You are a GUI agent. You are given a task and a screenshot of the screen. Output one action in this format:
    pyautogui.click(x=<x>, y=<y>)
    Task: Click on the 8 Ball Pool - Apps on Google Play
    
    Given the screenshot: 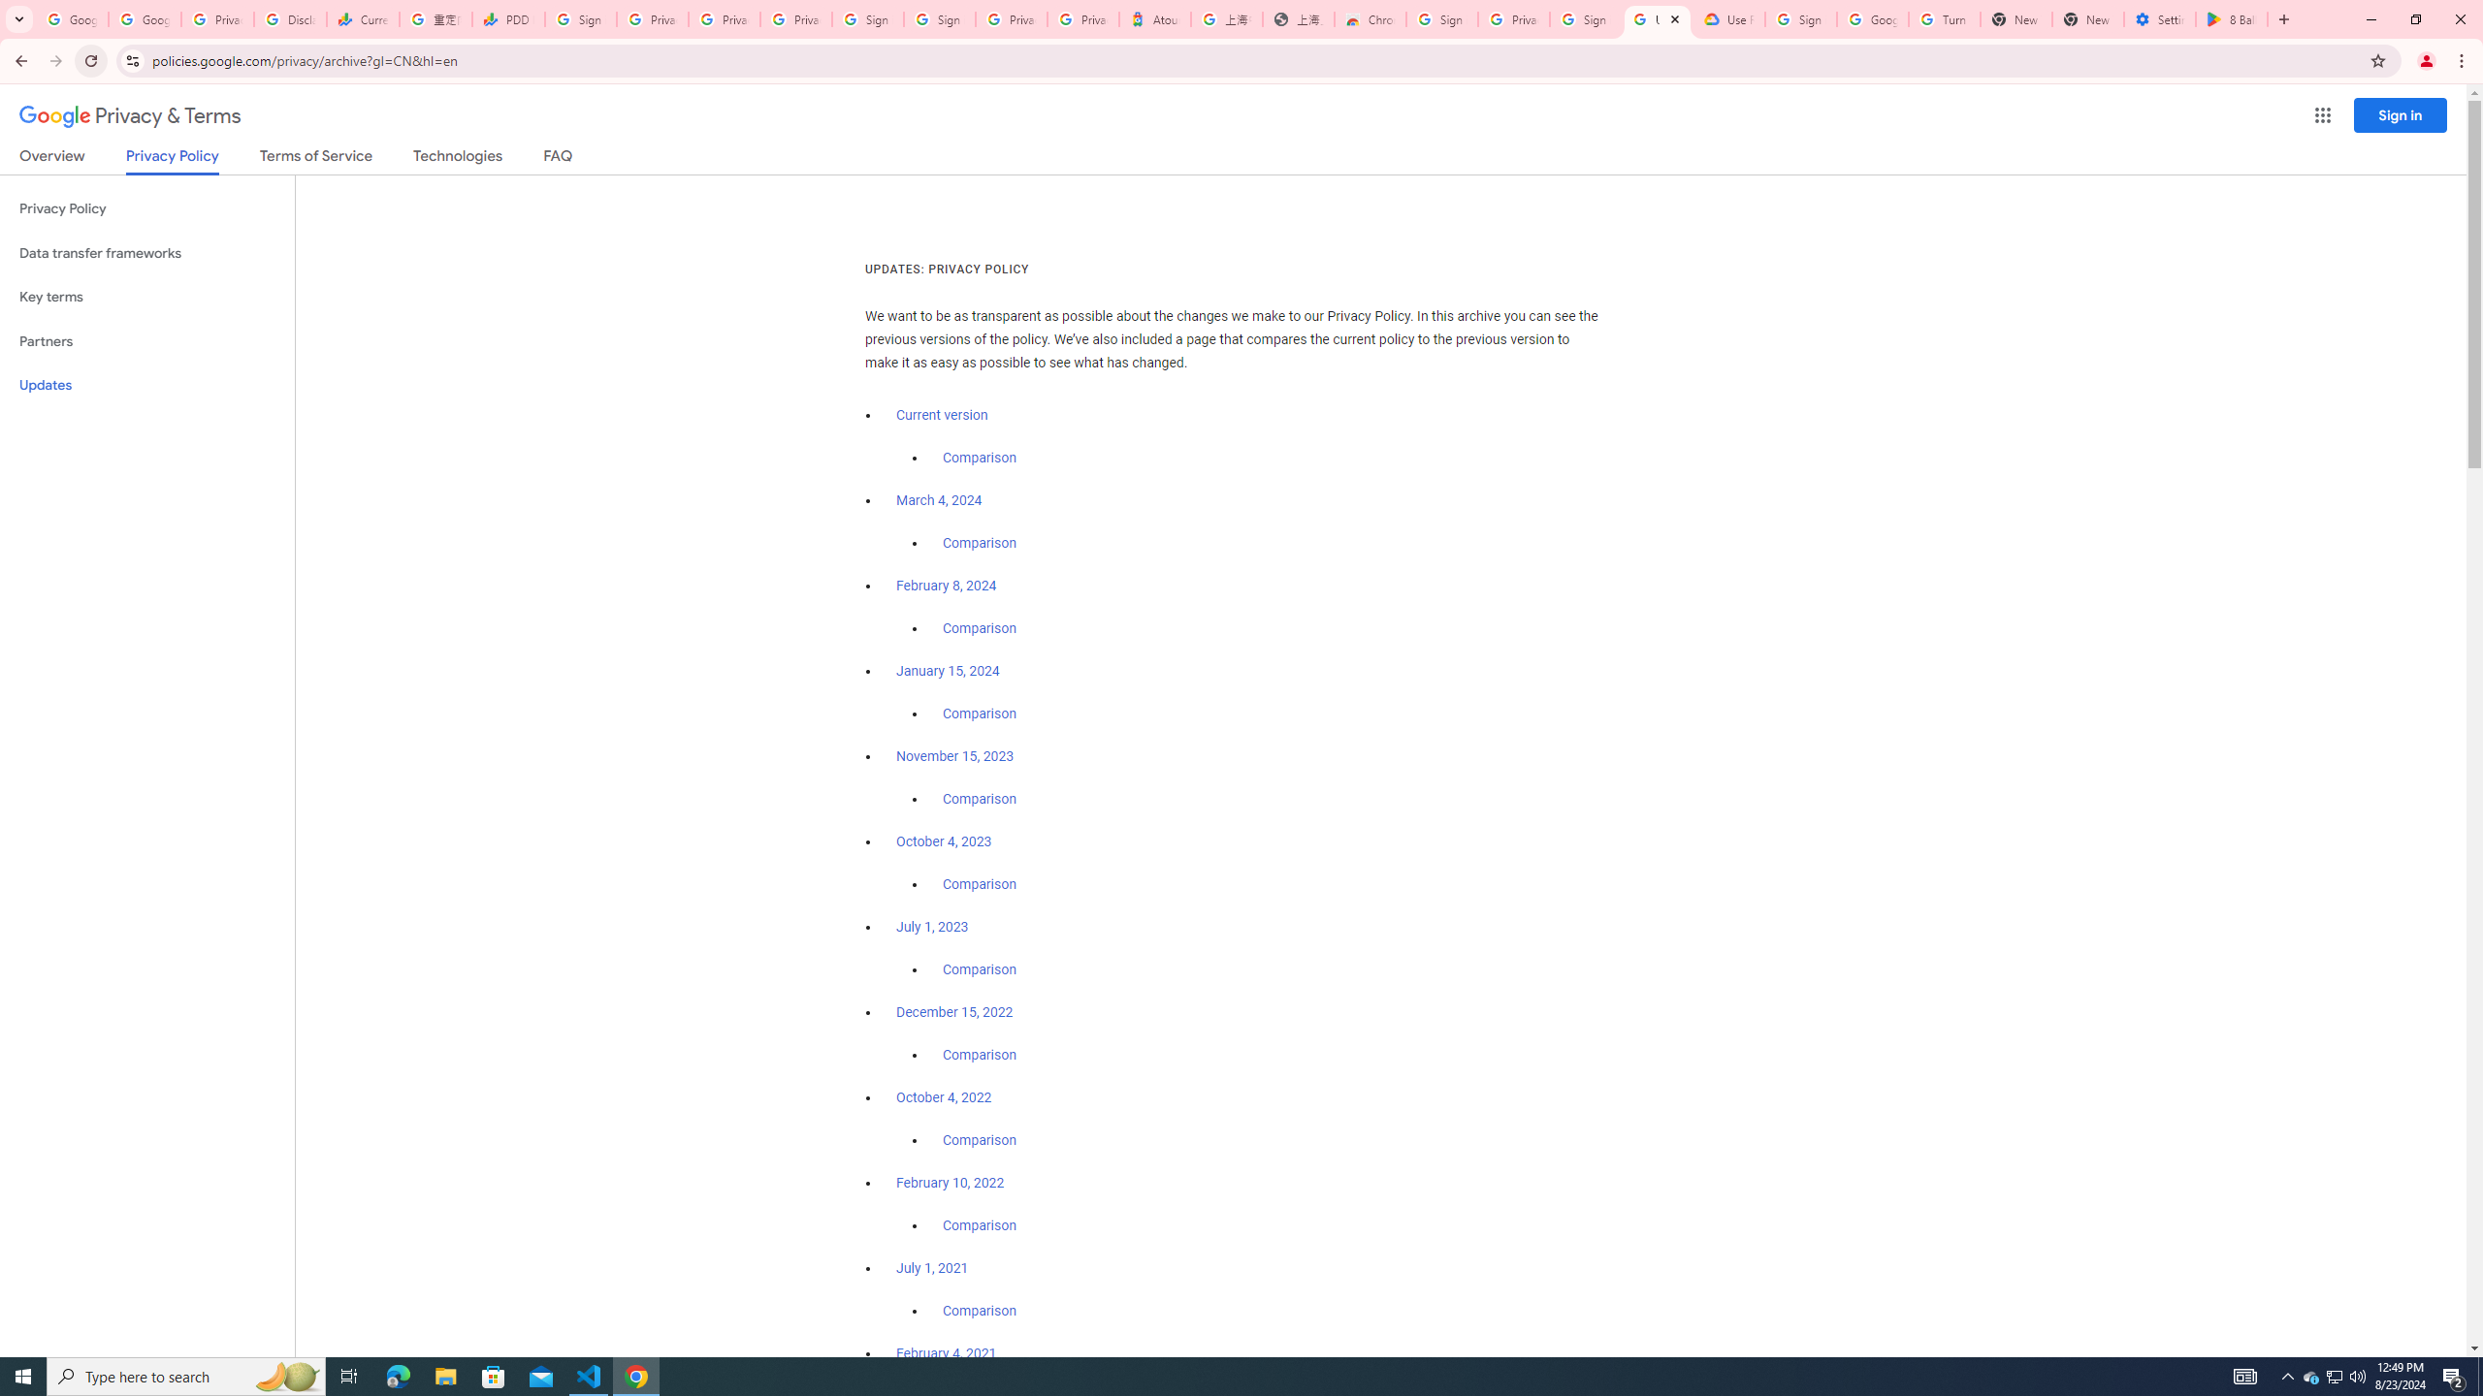 What is the action you would take?
    pyautogui.click(x=2232, y=19)
    